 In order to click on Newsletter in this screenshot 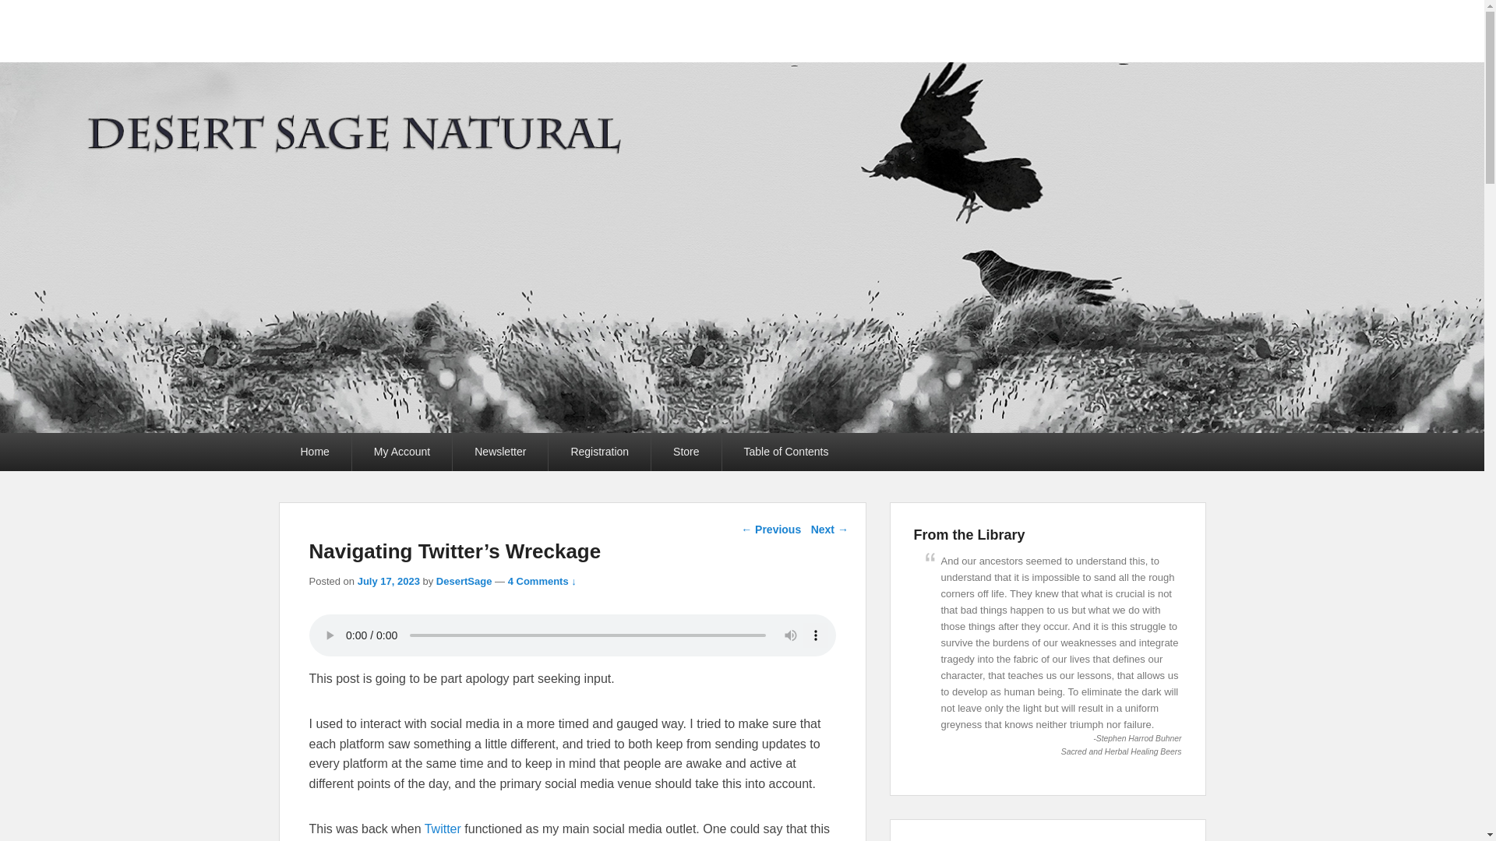, I will do `click(500, 452)`.